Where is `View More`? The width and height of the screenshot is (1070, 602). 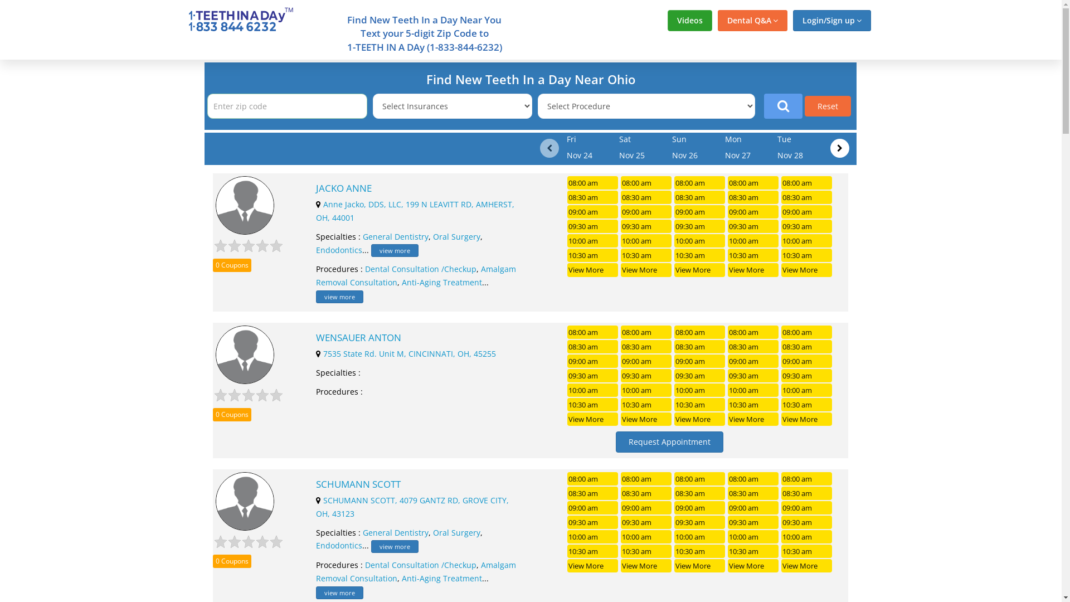
View More is located at coordinates (646, 419).